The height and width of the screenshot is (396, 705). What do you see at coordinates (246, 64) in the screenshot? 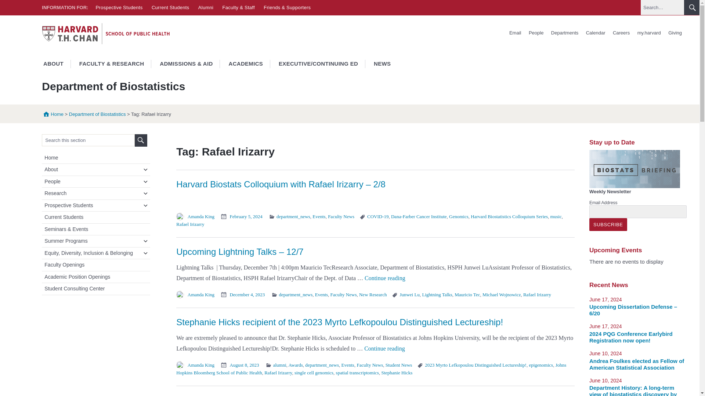
I see `ACADEMICS` at bounding box center [246, 64].